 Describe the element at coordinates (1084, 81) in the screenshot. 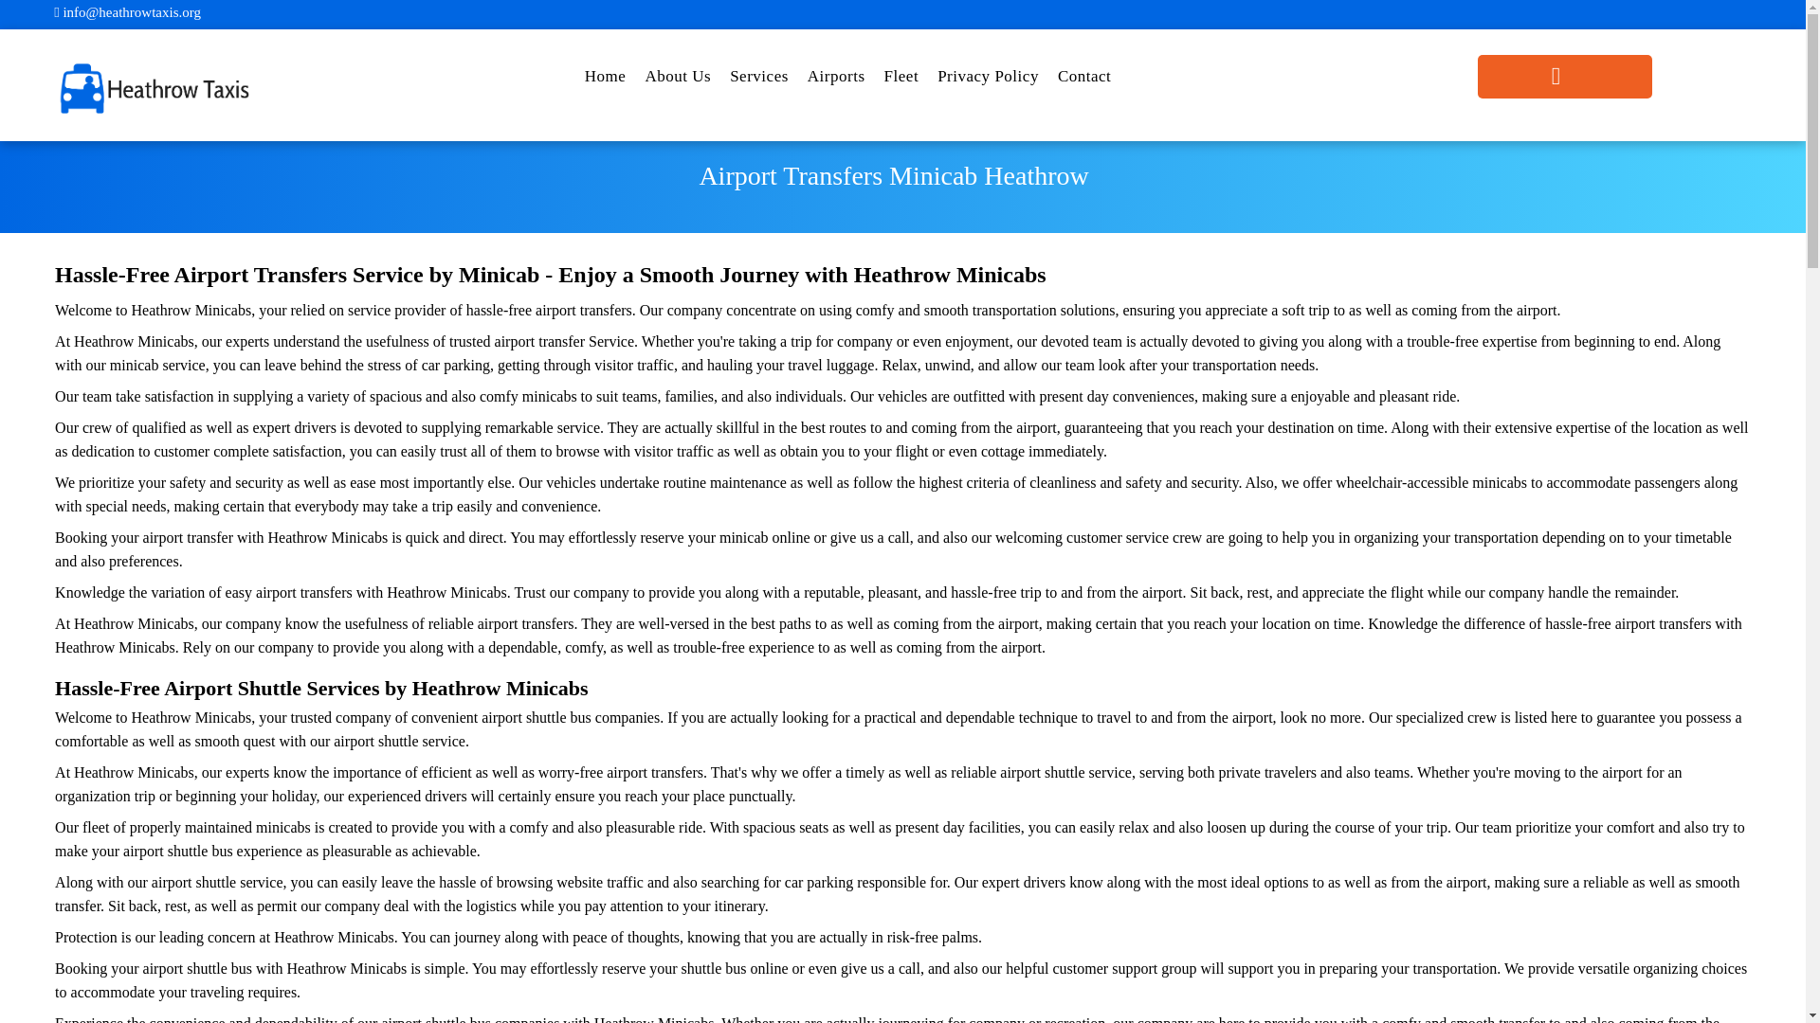

I see `Contact` at that location.